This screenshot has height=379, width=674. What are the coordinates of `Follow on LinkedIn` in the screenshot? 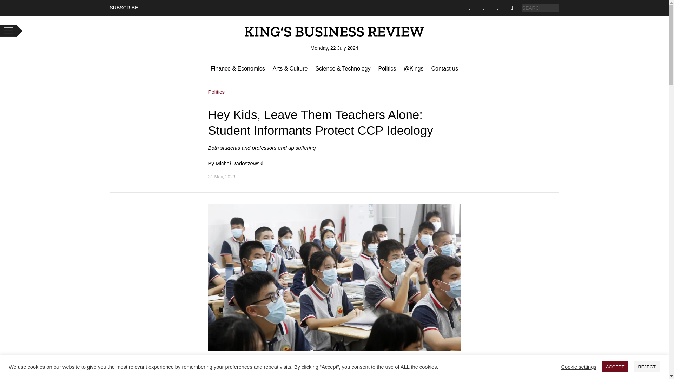 It's located at (512, 8).